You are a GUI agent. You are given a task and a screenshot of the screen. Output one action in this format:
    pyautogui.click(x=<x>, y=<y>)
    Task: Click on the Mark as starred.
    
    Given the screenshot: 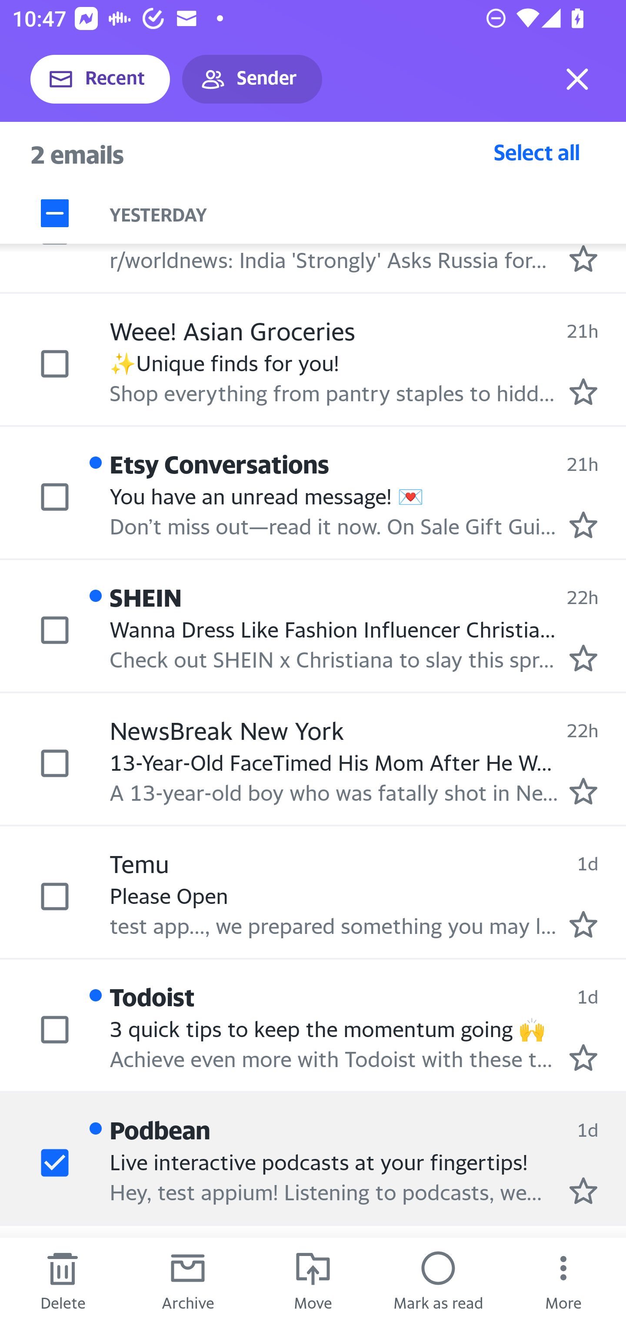 What is the action you would take?
    pyautogui.click(x=583, y=259)
    